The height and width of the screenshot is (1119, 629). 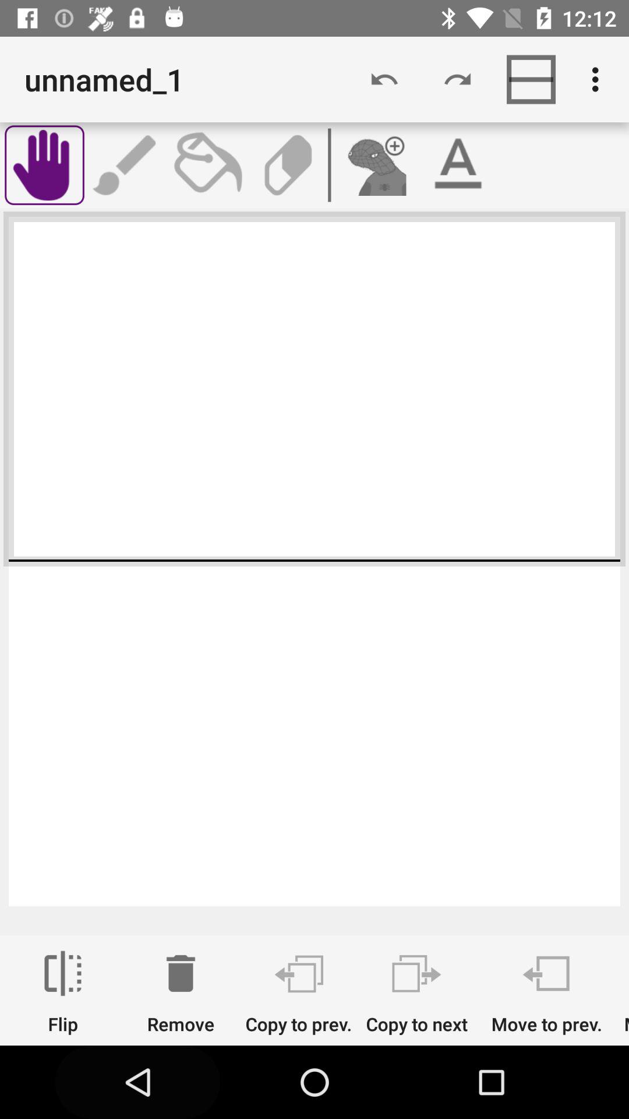 I want to click on flip to remove item, so click(x=181, y=992).